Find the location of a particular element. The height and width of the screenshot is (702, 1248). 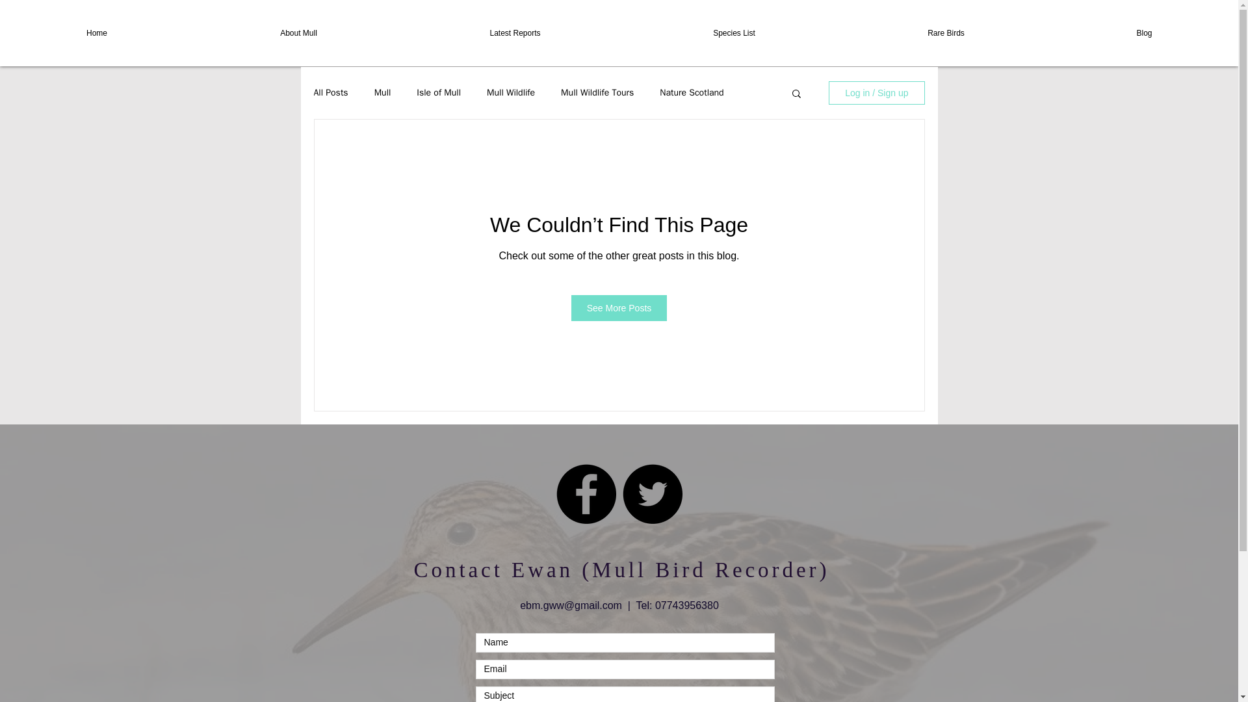

Mull Wildlife is located at coordinates (511, 92).